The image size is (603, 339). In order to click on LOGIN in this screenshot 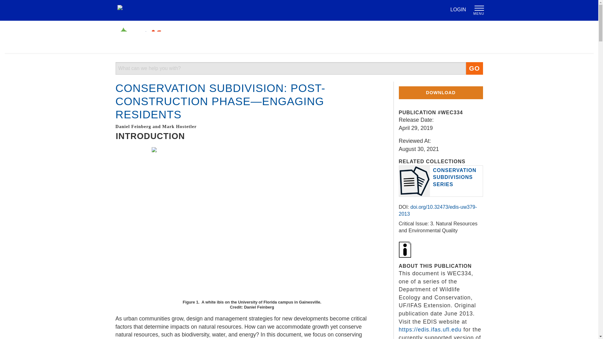, I will do `click(458, 9)`.